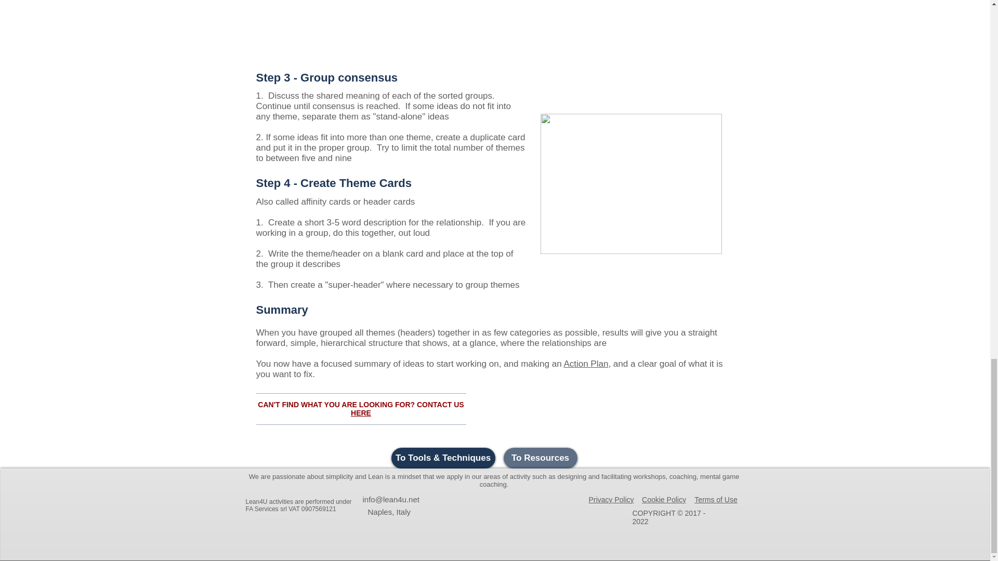  Describe the element at coordinates (540, 458) in the screenshot. I see `To Resources` at that location.